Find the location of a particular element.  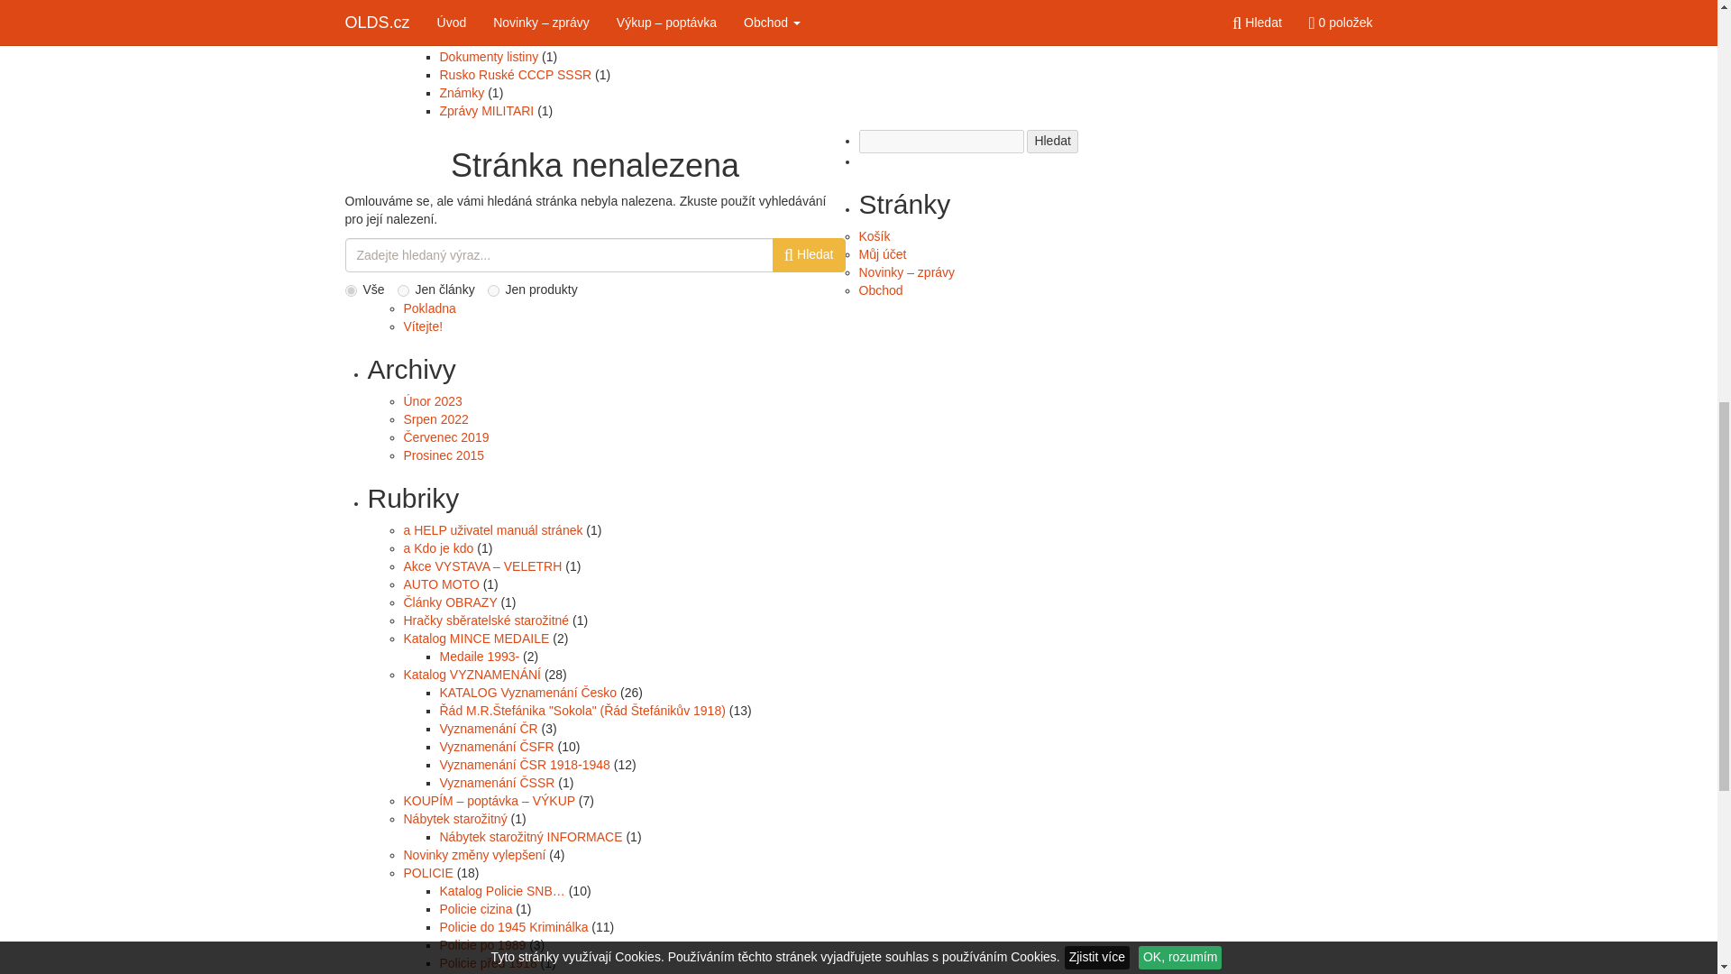

any is located at coordinates (350, 290).